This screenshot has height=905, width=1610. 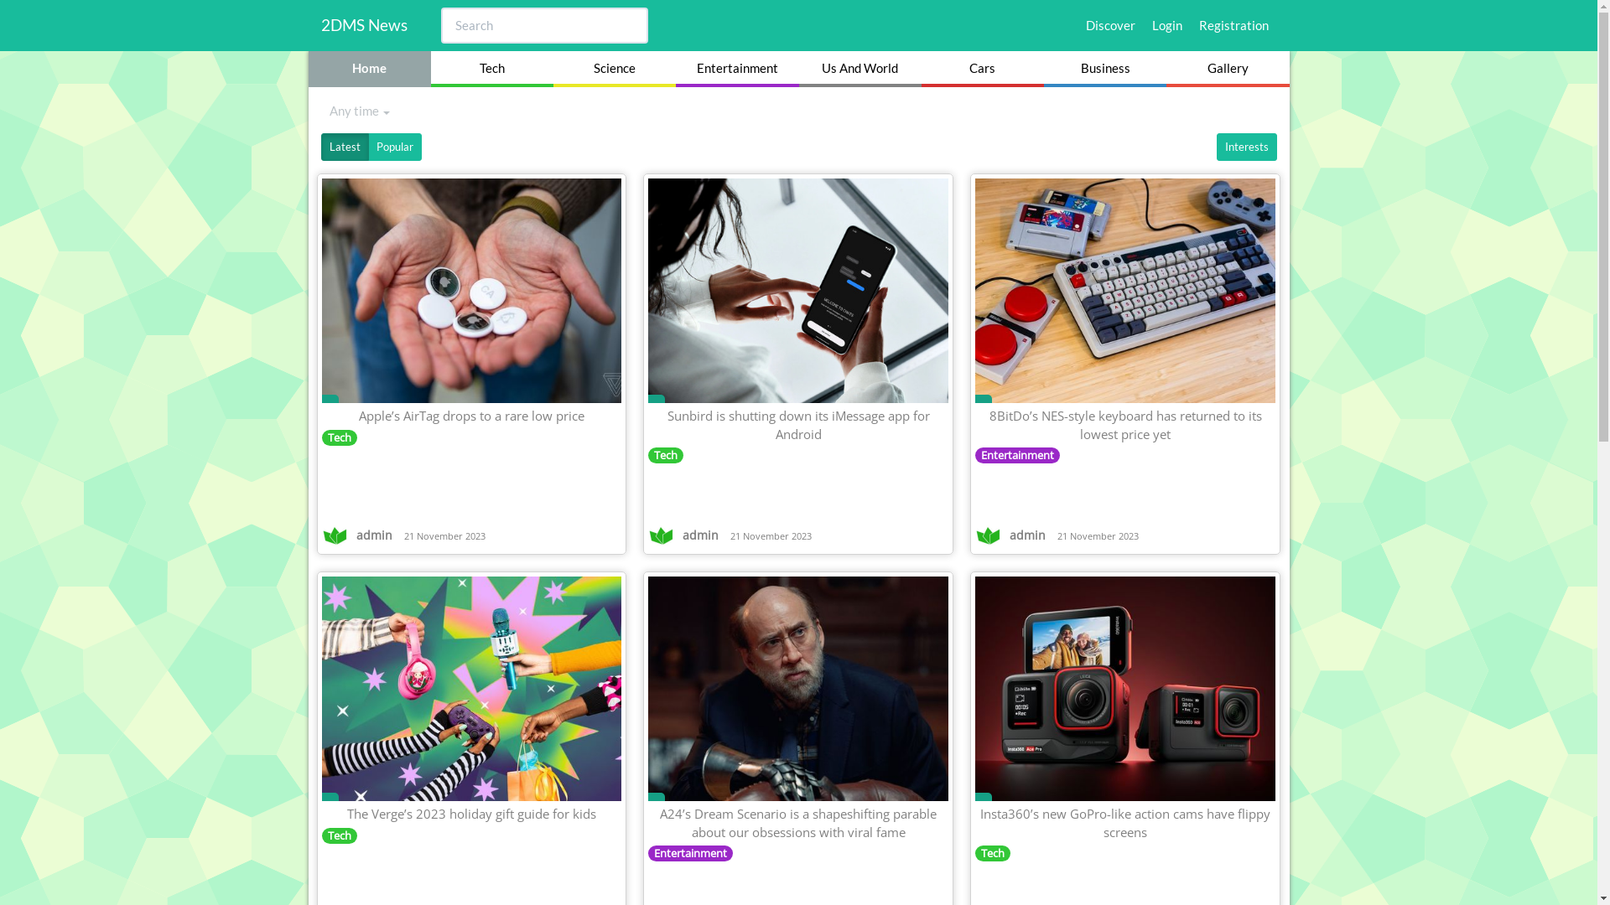 What do you see at coordinates (1228, 69) in the screenshot?
I see `Gallery` at bounding box center [1228, 69].